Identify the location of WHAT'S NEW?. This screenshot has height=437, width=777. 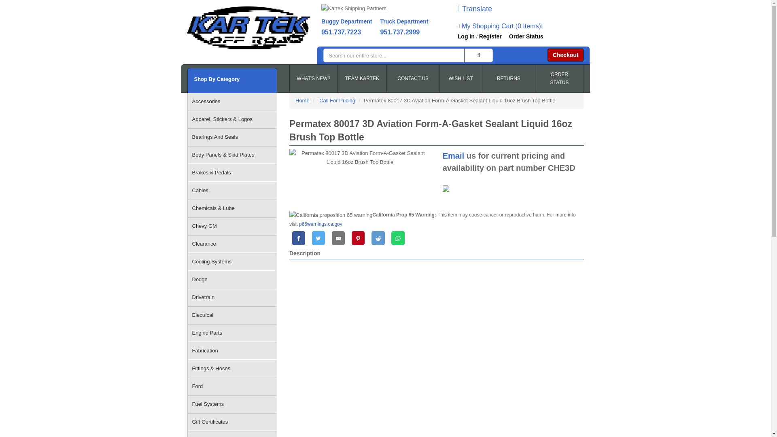
(313, 78).